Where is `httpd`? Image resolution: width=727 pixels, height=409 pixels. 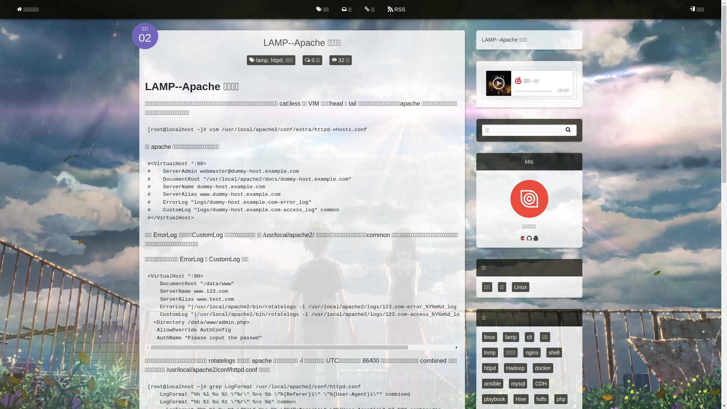
httpd is located at coordinates (276, 60).